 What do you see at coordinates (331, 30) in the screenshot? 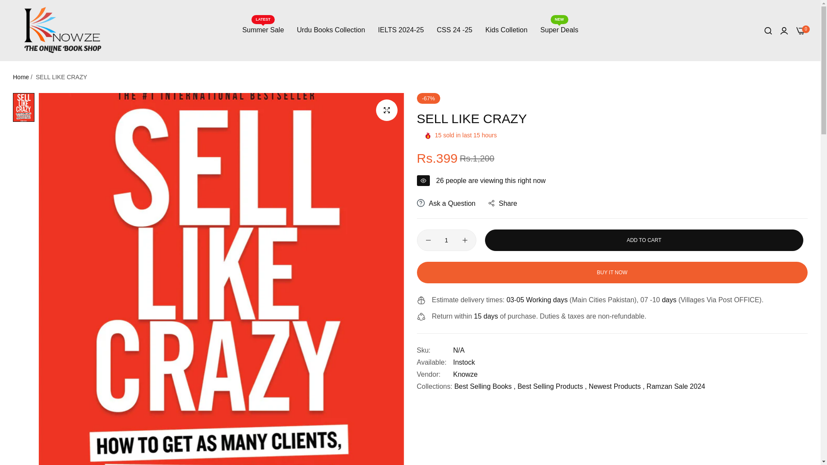
I see `Urdu Books Collection` at bounding box center [331, 30].